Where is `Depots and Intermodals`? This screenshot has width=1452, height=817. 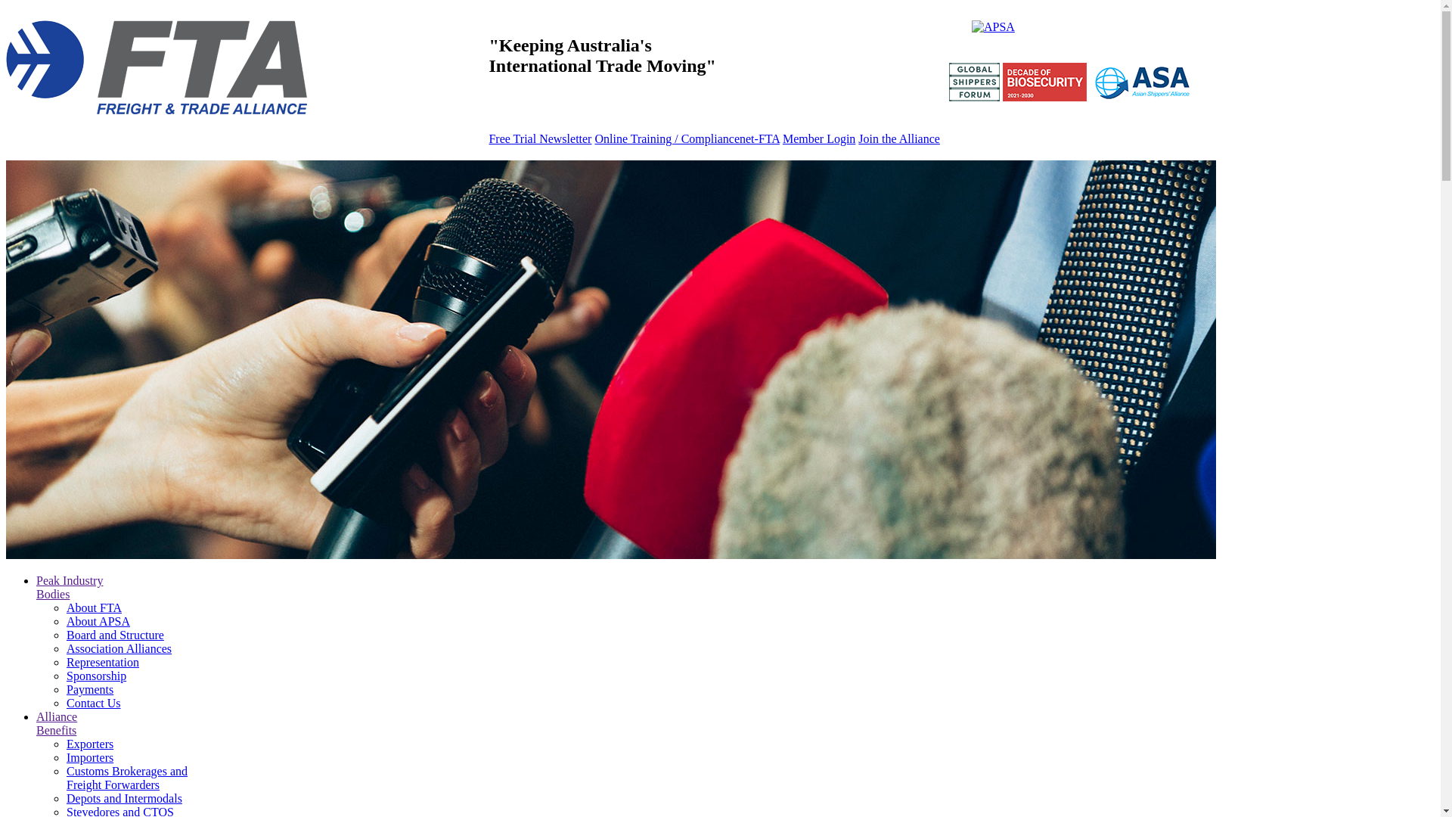 Depots and Intermodals is located at coordinates (124, 799).